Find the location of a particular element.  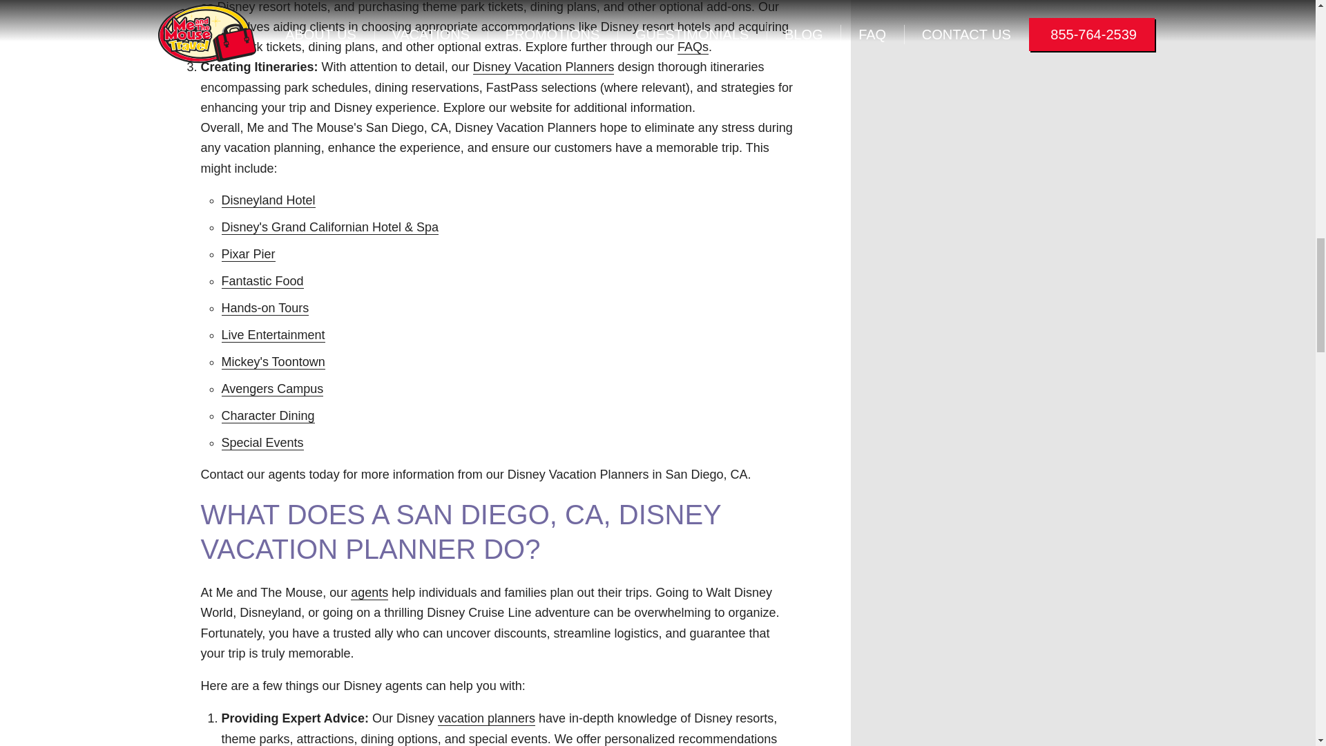

Hands-on Tours is located at coordinates (265, 308).